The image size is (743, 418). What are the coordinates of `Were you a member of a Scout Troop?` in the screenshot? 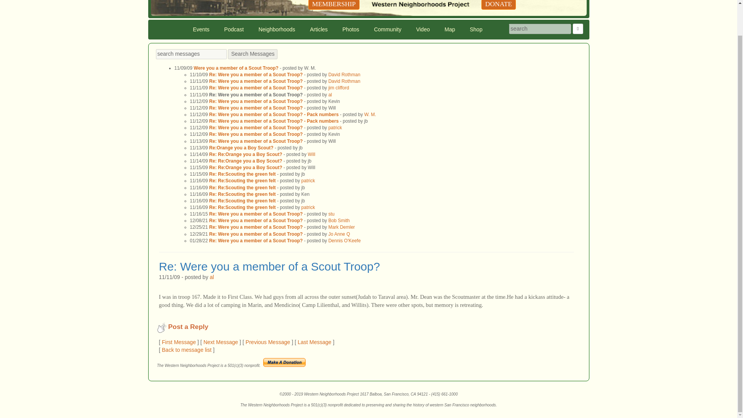 It's located at (236, 68).